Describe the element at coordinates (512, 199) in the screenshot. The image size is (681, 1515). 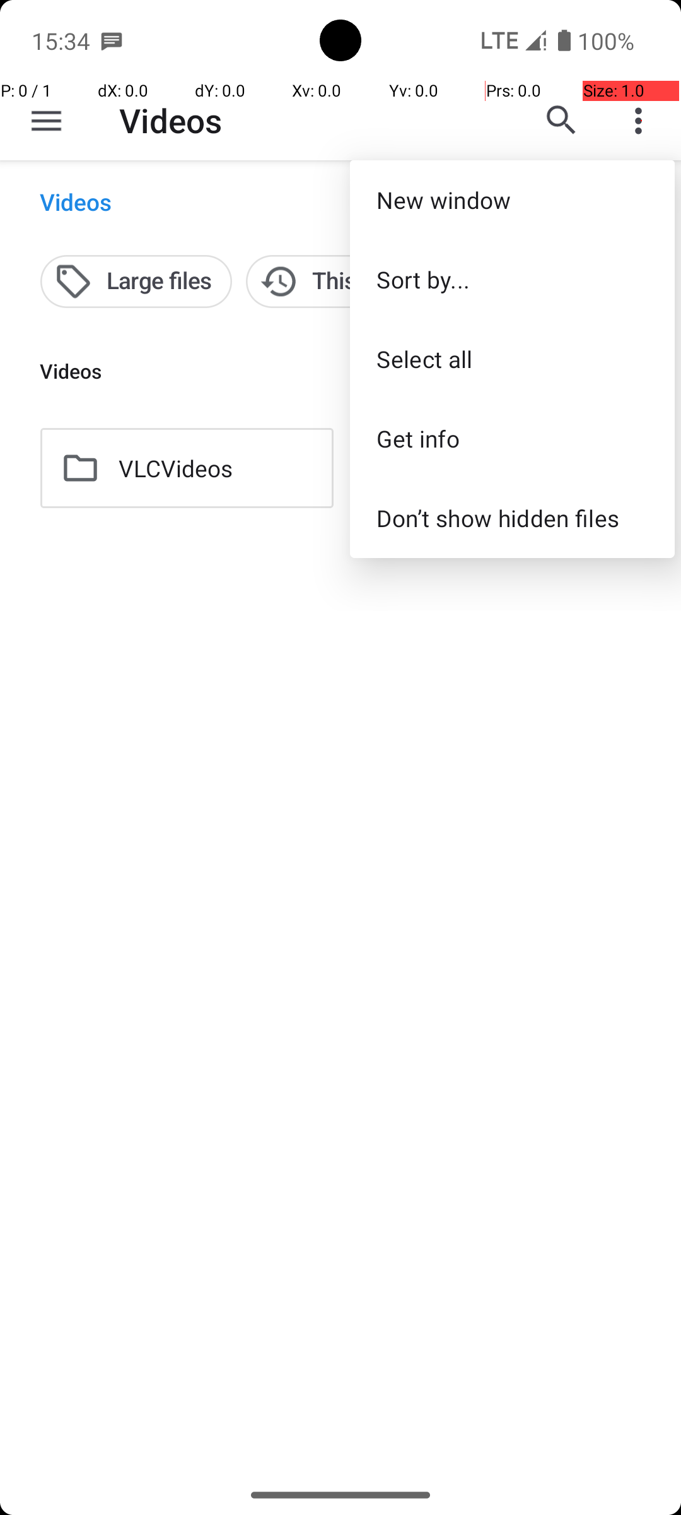
I see `New window` at that location.